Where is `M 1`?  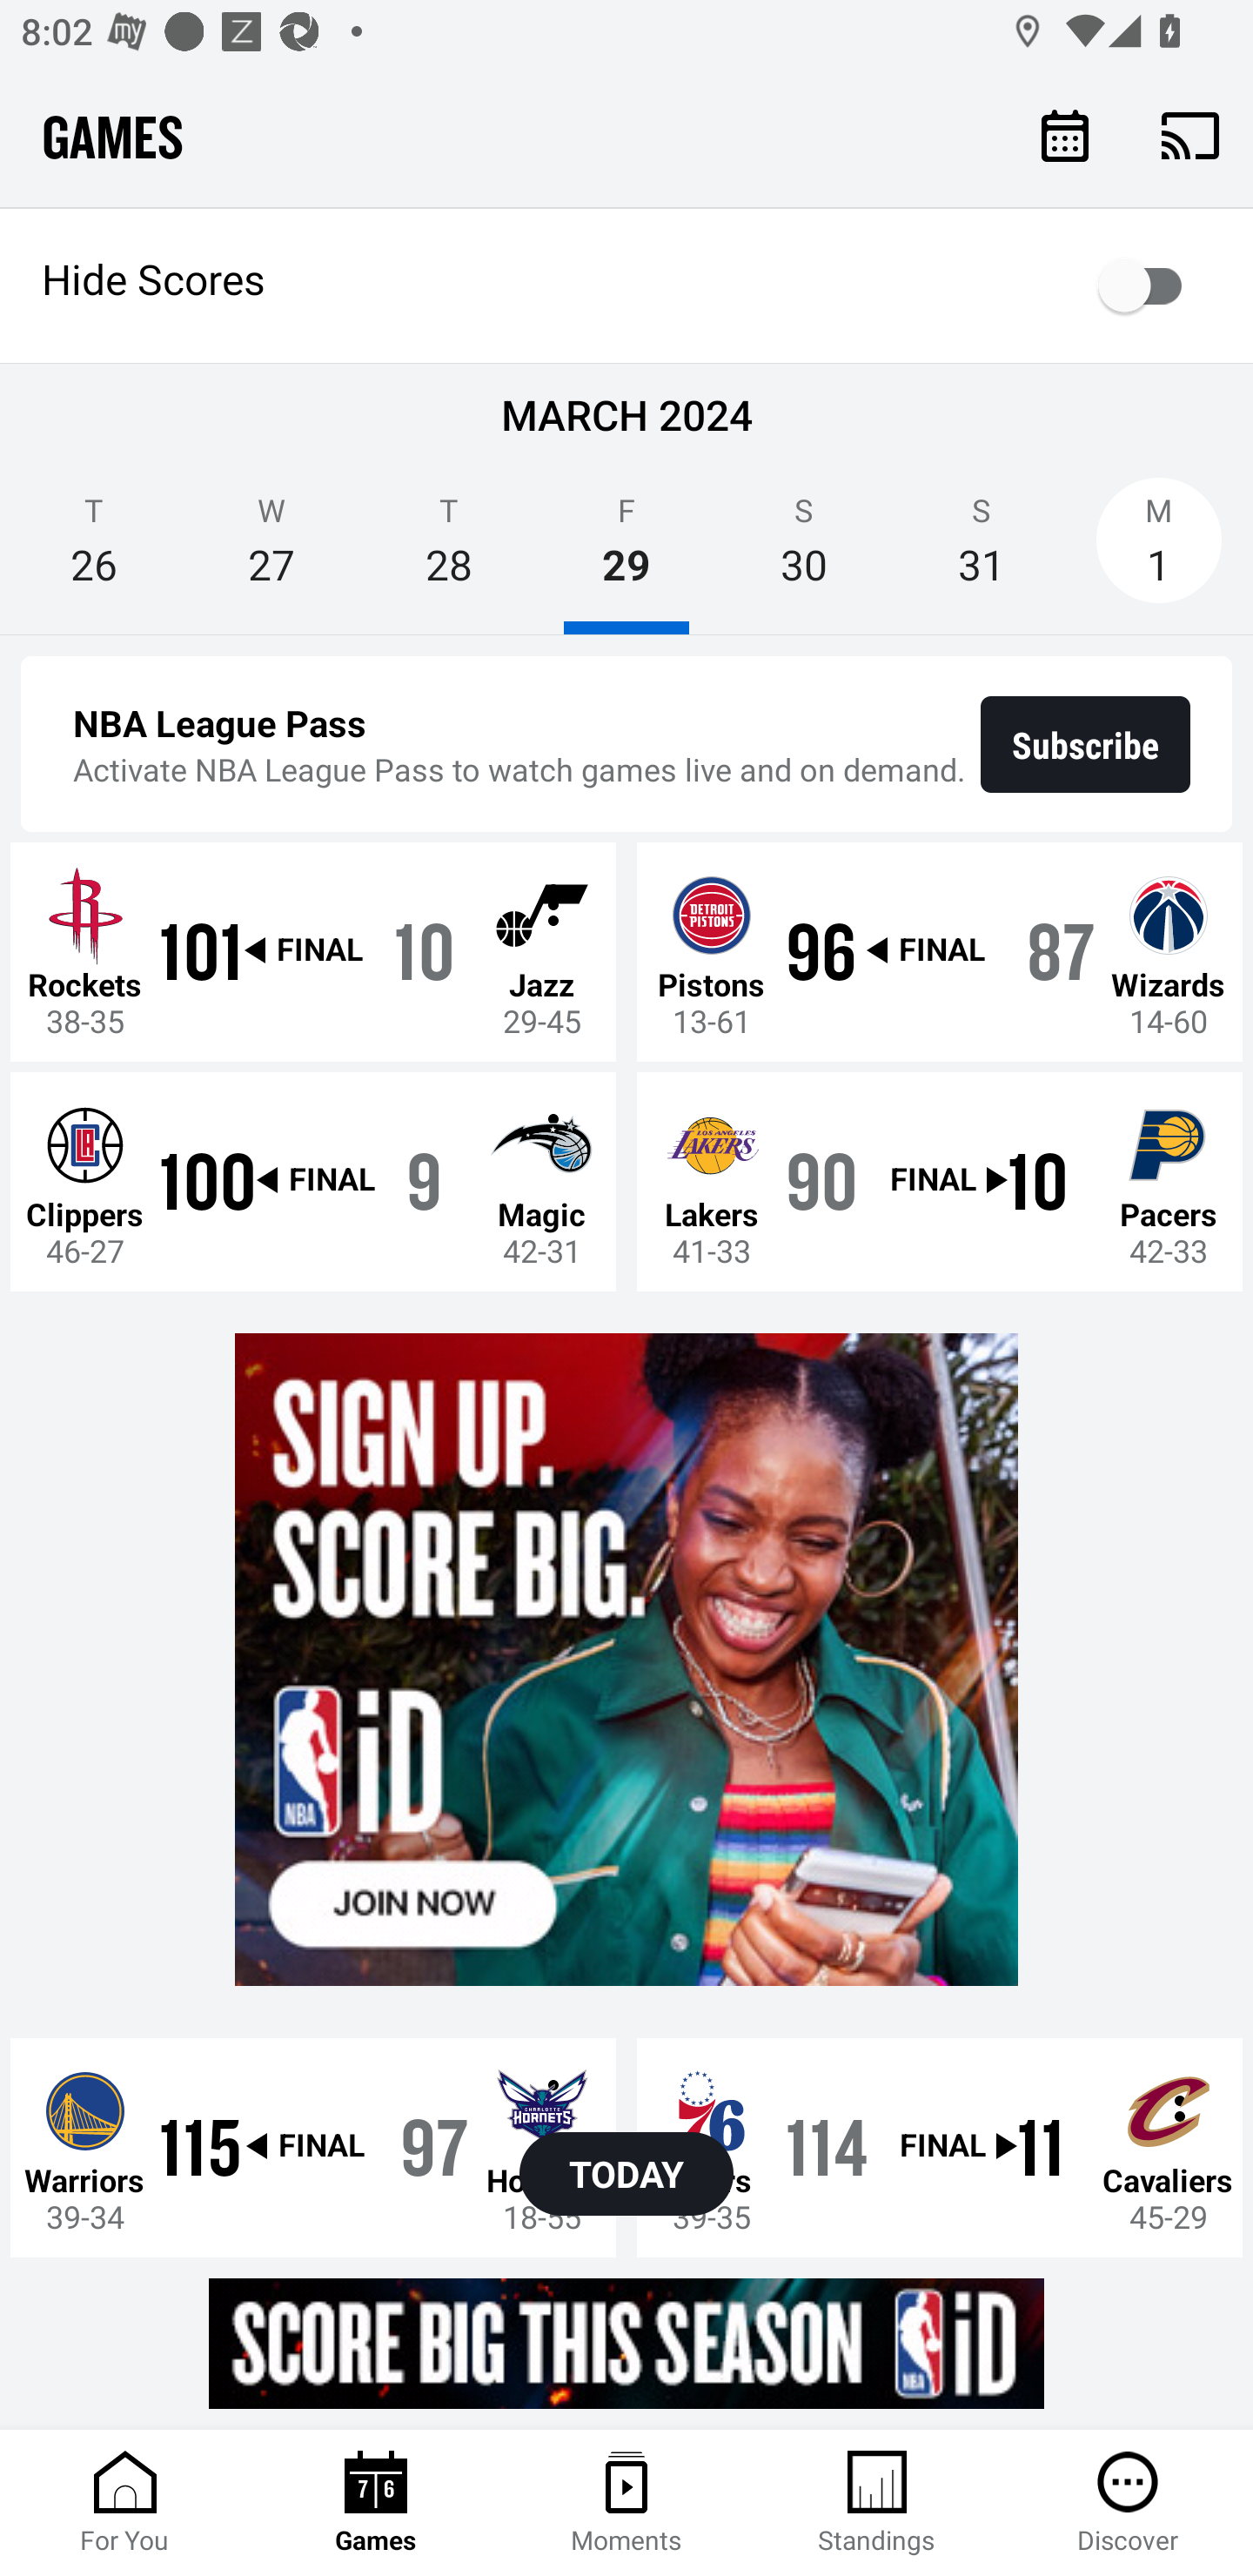 M 1 is located at coordinates (1159, 550).